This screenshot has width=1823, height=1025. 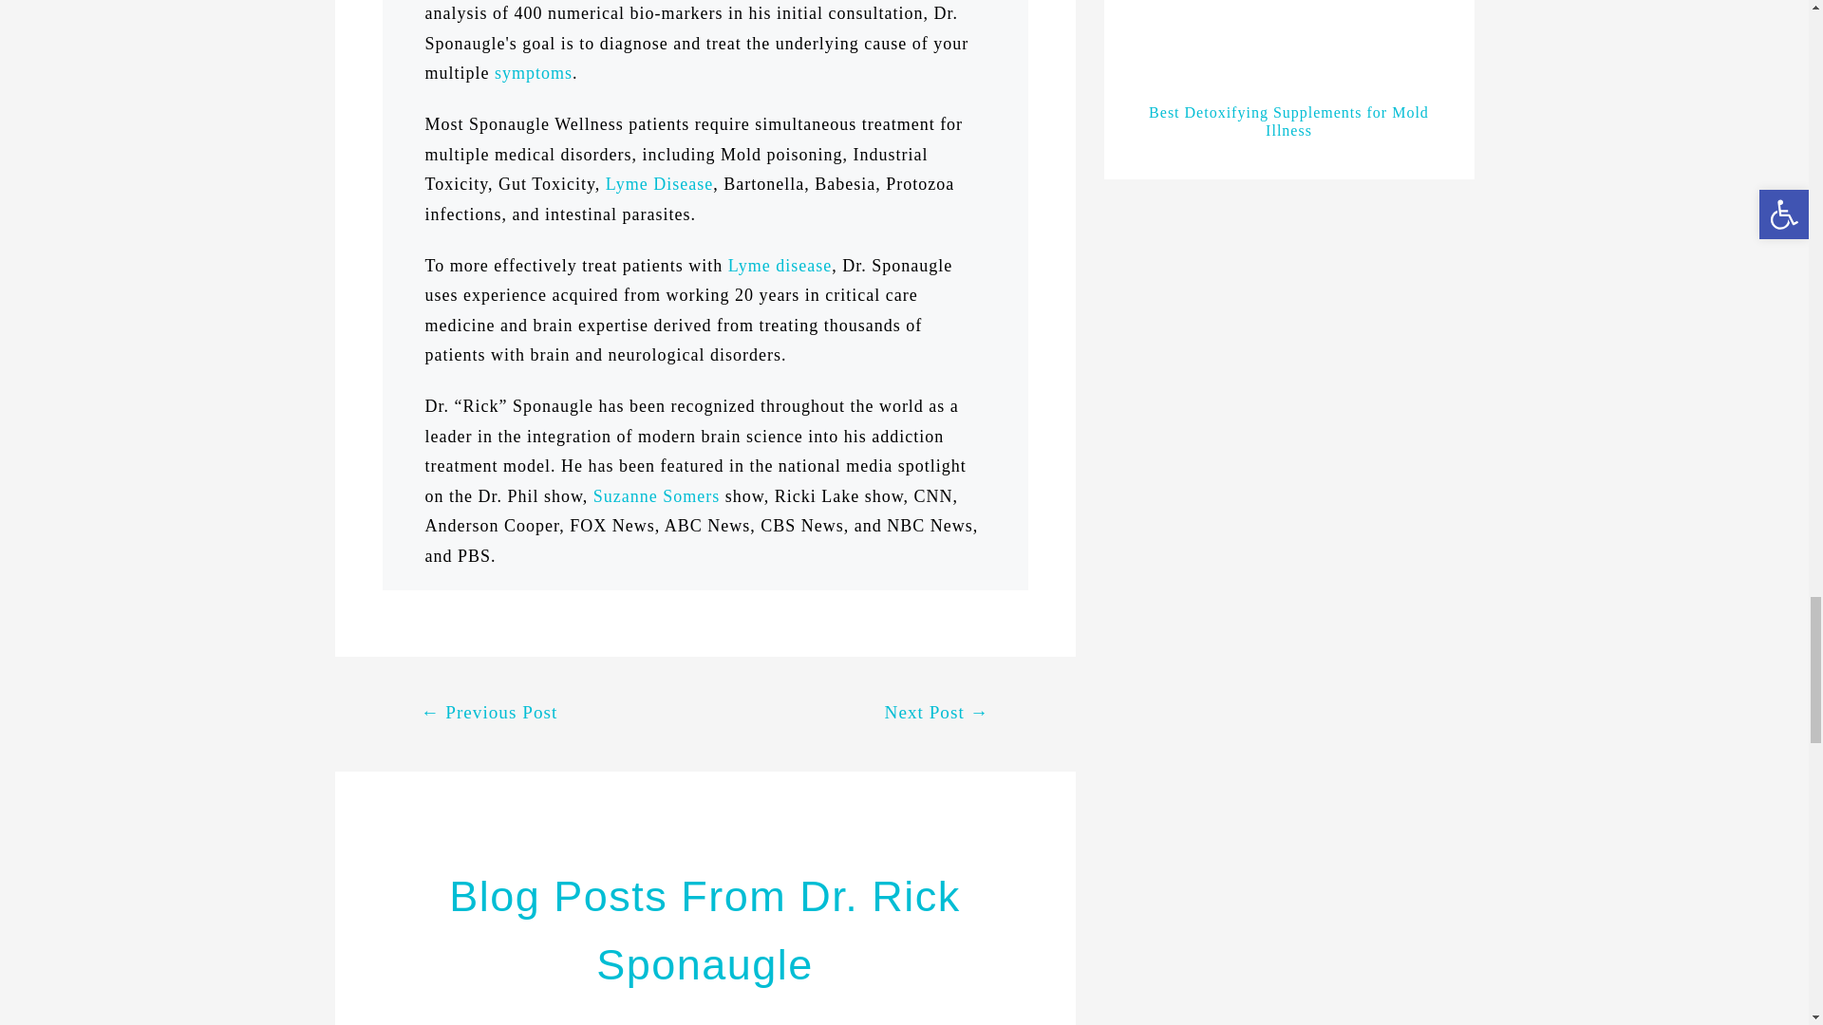 What do you see at coordinates (657, 496) in the screenshot?
I see `Suzanne Somers Recommends Sponaugle Wellness` at bounding box center [657, 496].